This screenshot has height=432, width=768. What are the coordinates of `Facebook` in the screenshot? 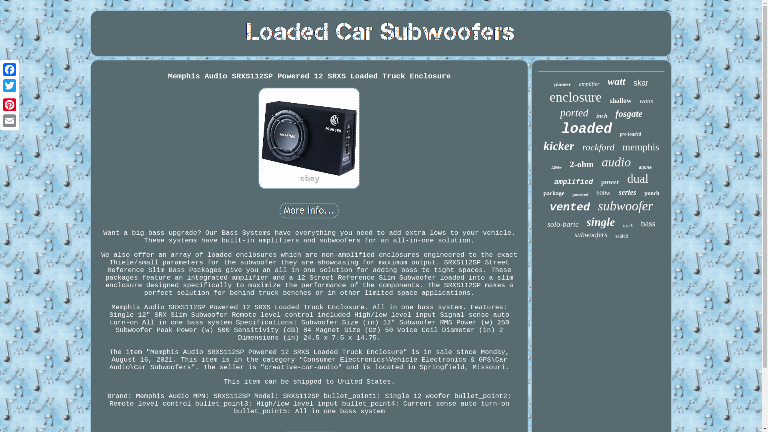 It's located at (10, 70).